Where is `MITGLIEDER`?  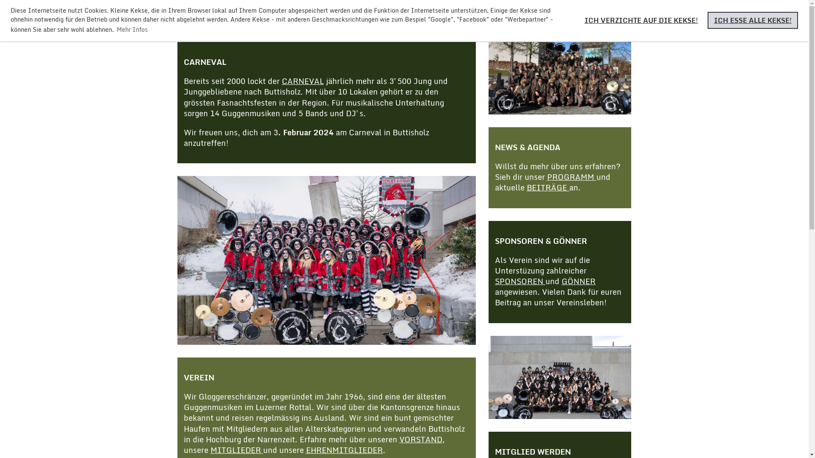 MITGLIEDER is located at coordinates (237, 450).